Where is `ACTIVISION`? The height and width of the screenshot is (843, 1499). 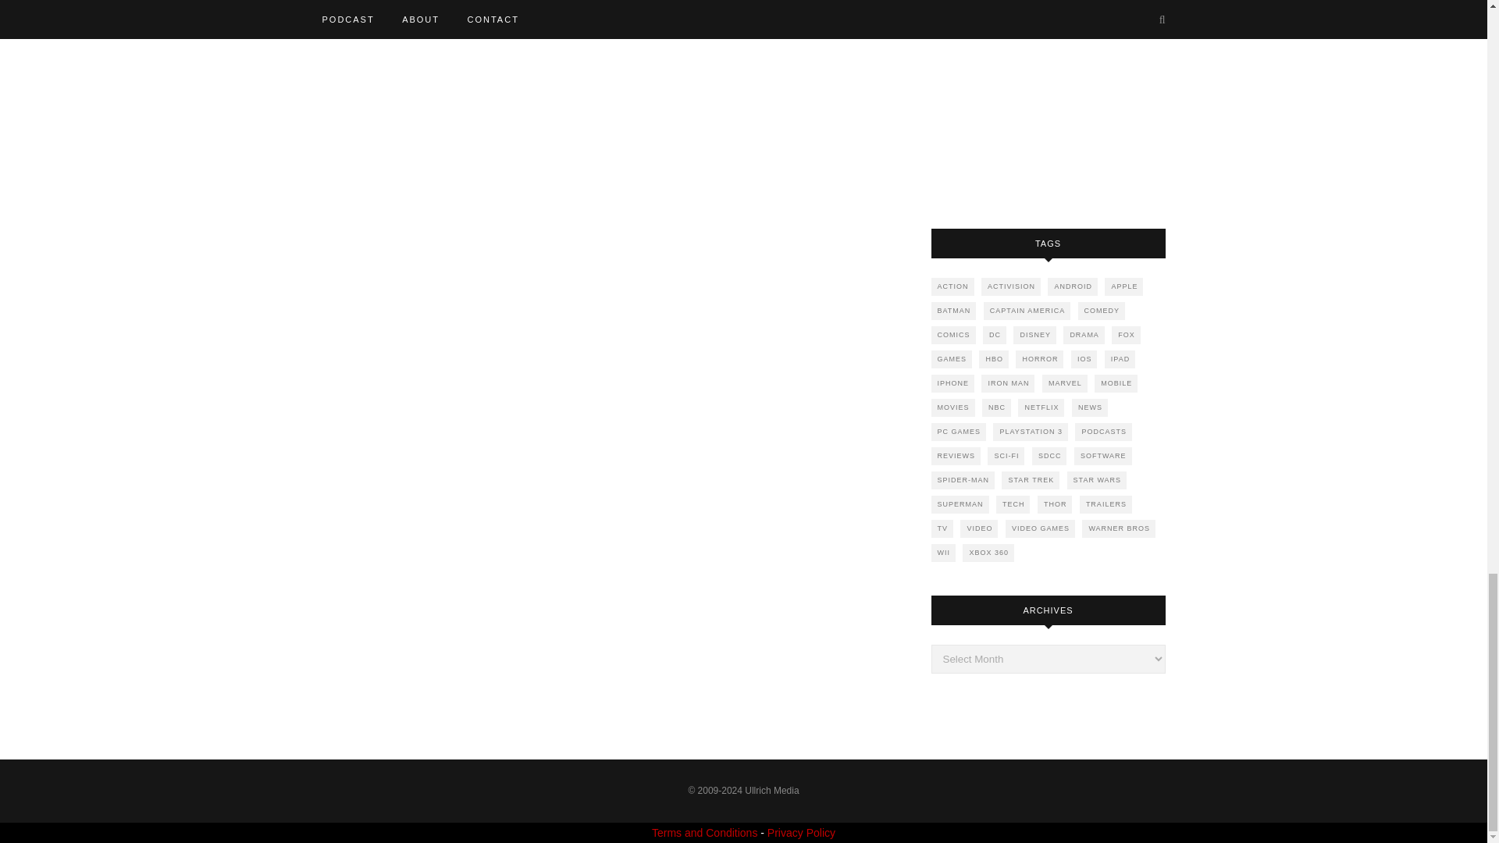
ACTIVISION is located at coordinates (1010, 287).